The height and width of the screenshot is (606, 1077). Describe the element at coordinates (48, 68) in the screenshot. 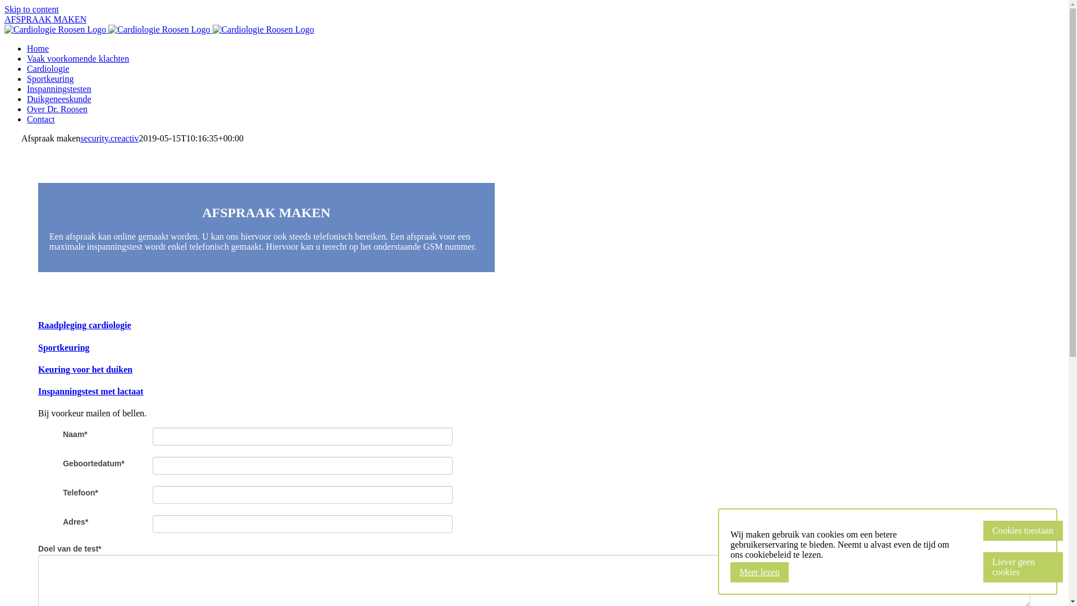

I see `Cardiologie` at that location.